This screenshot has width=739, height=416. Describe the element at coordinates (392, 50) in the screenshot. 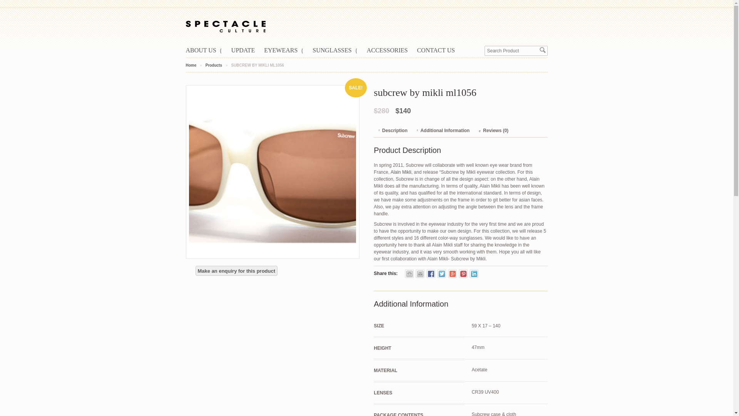

I see `ACCESSORIES` at that location.